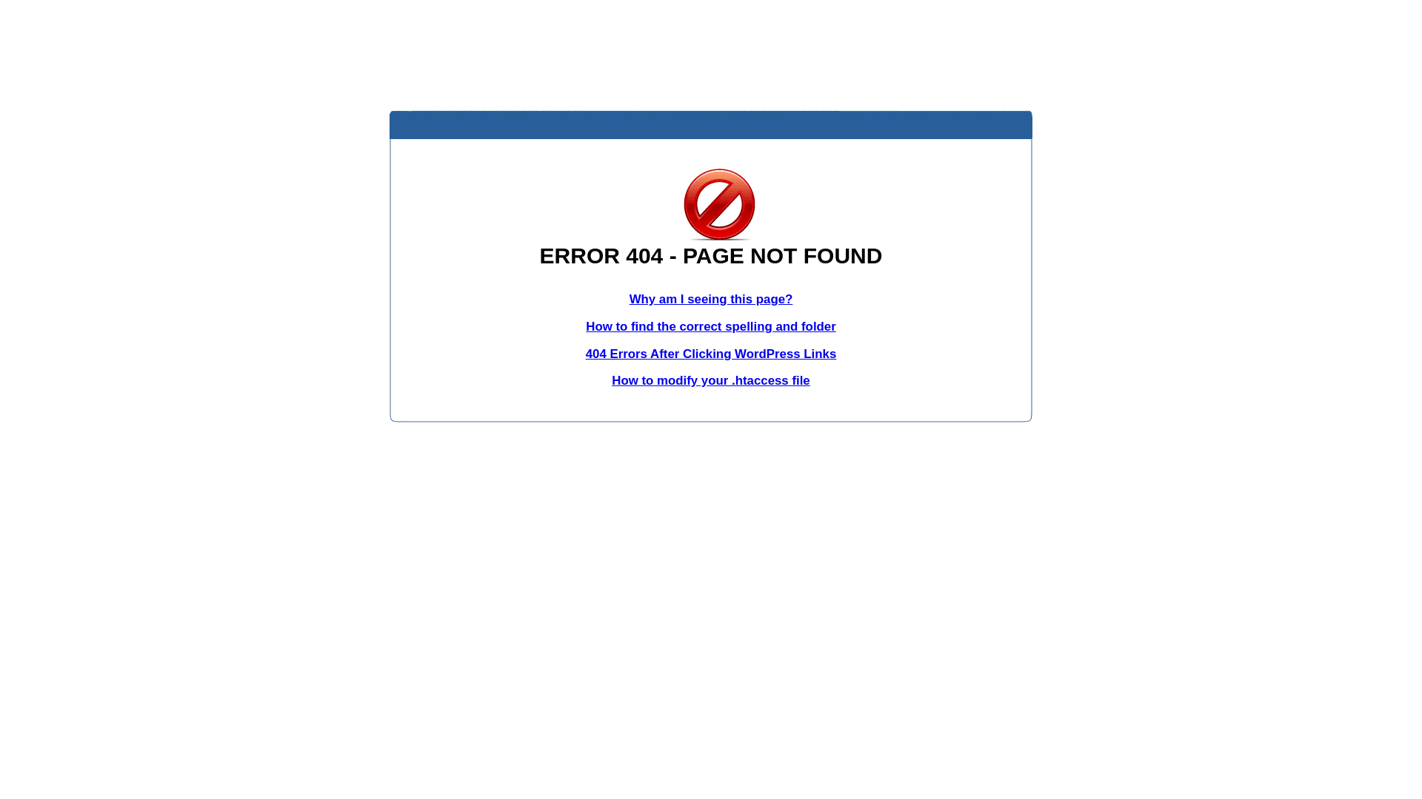 The image size is (1422, 799). I want to click on How to find the correct spelling and folder, so click(711, 327).